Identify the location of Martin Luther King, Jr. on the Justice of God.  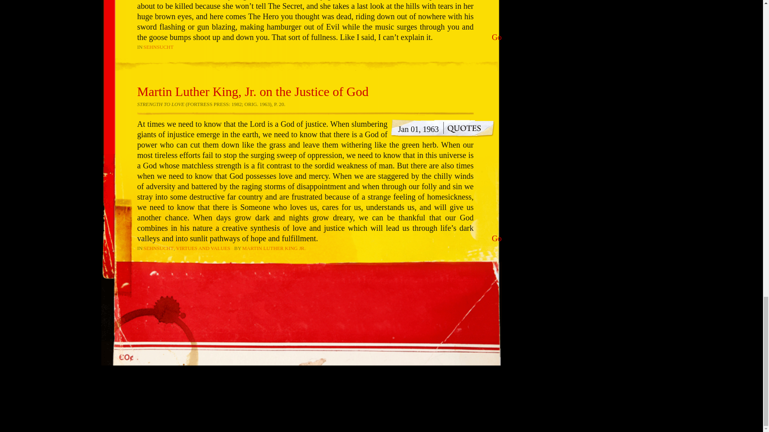
(252, 91).